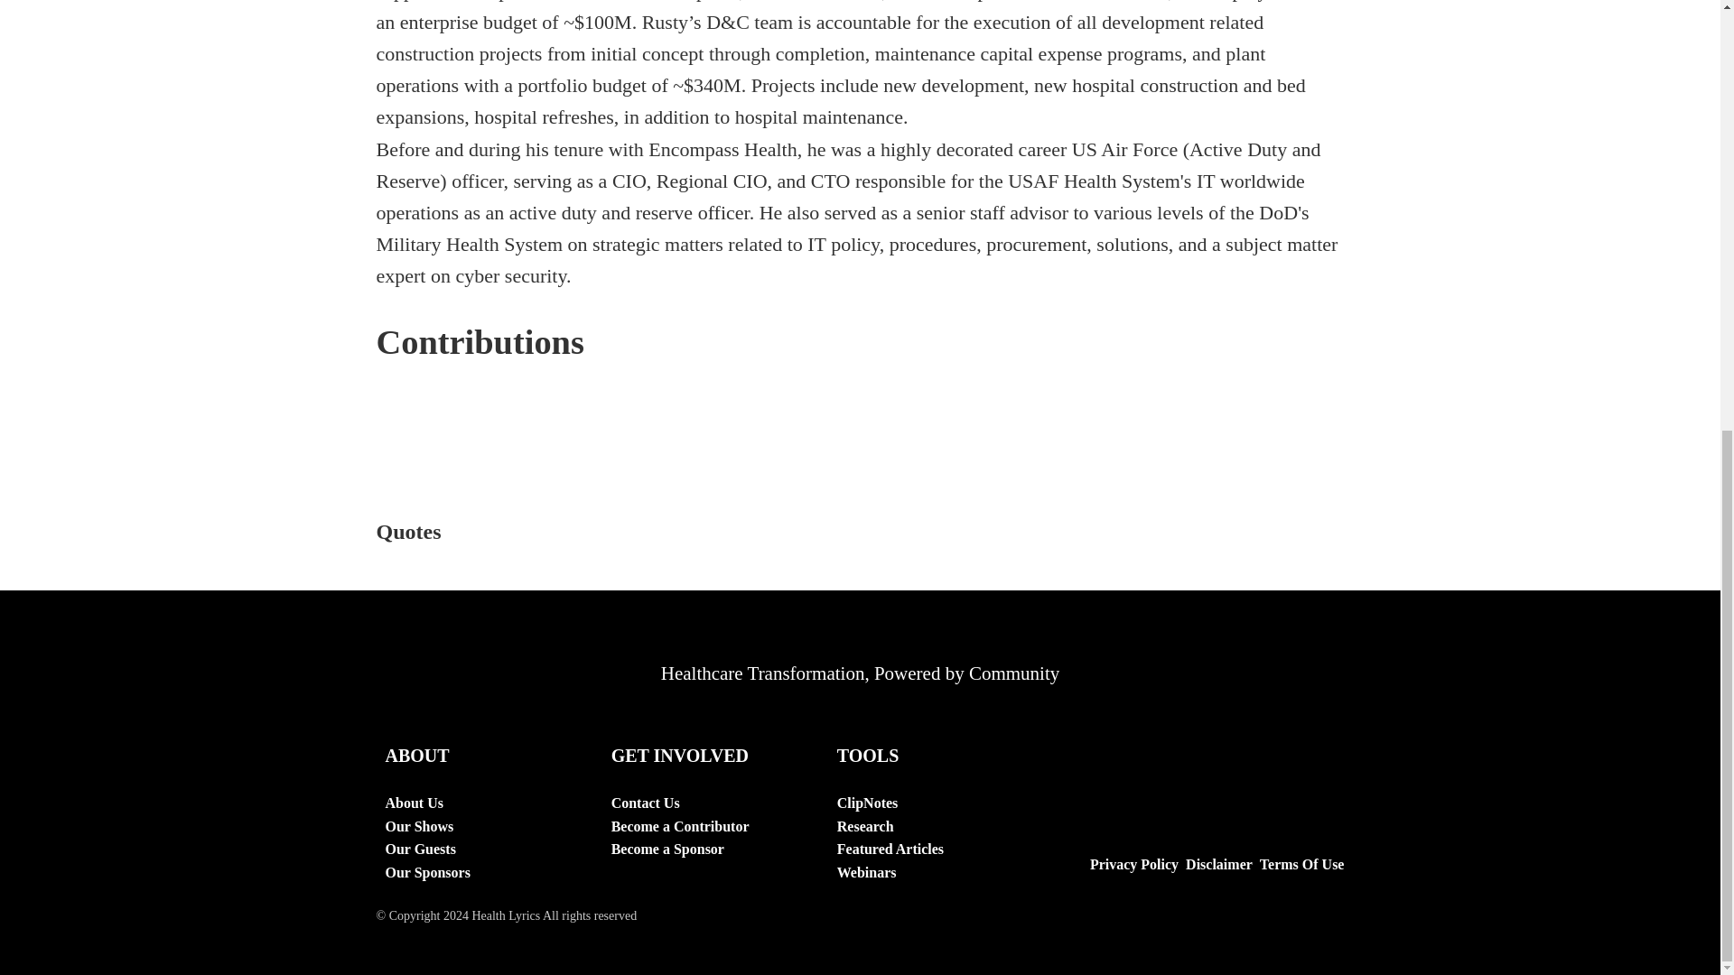 The image size is (1734, 975). I want to click on Become a Contributor, so click(680, 826).